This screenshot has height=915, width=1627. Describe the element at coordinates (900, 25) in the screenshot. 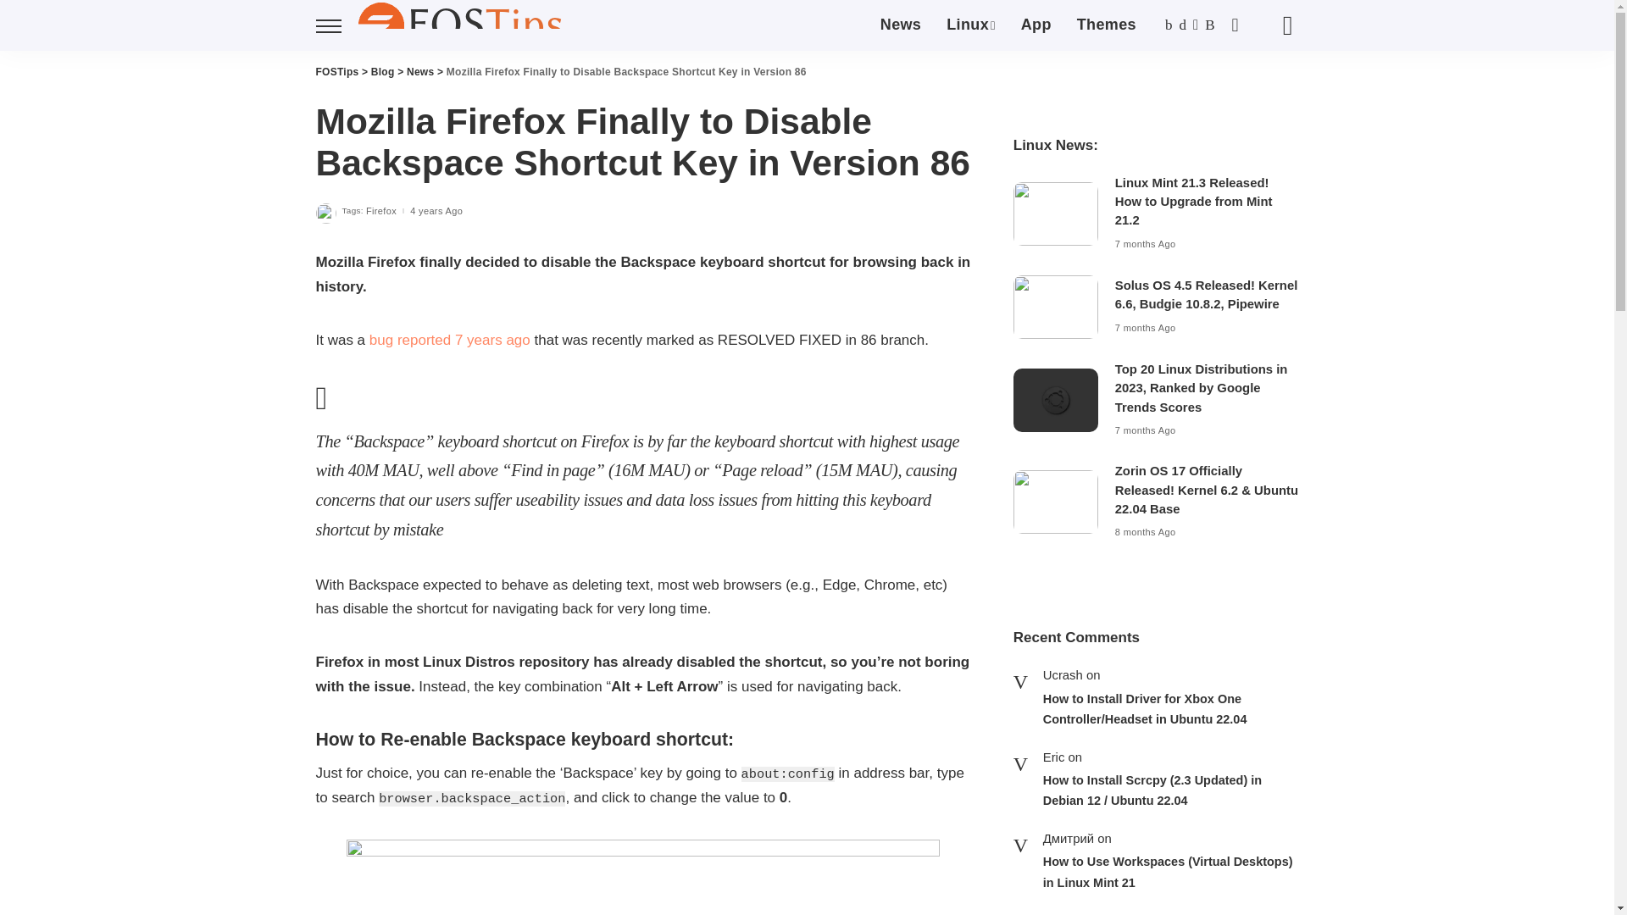

I see `News` at that location.